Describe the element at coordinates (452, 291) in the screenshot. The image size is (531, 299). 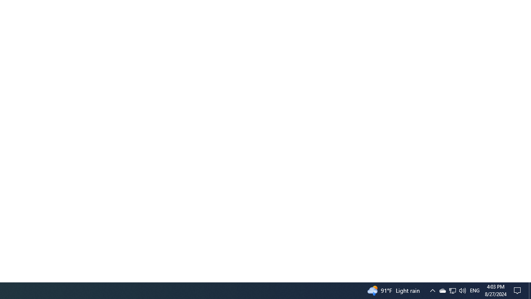
I see `User Promoted Notification Area` at that location.